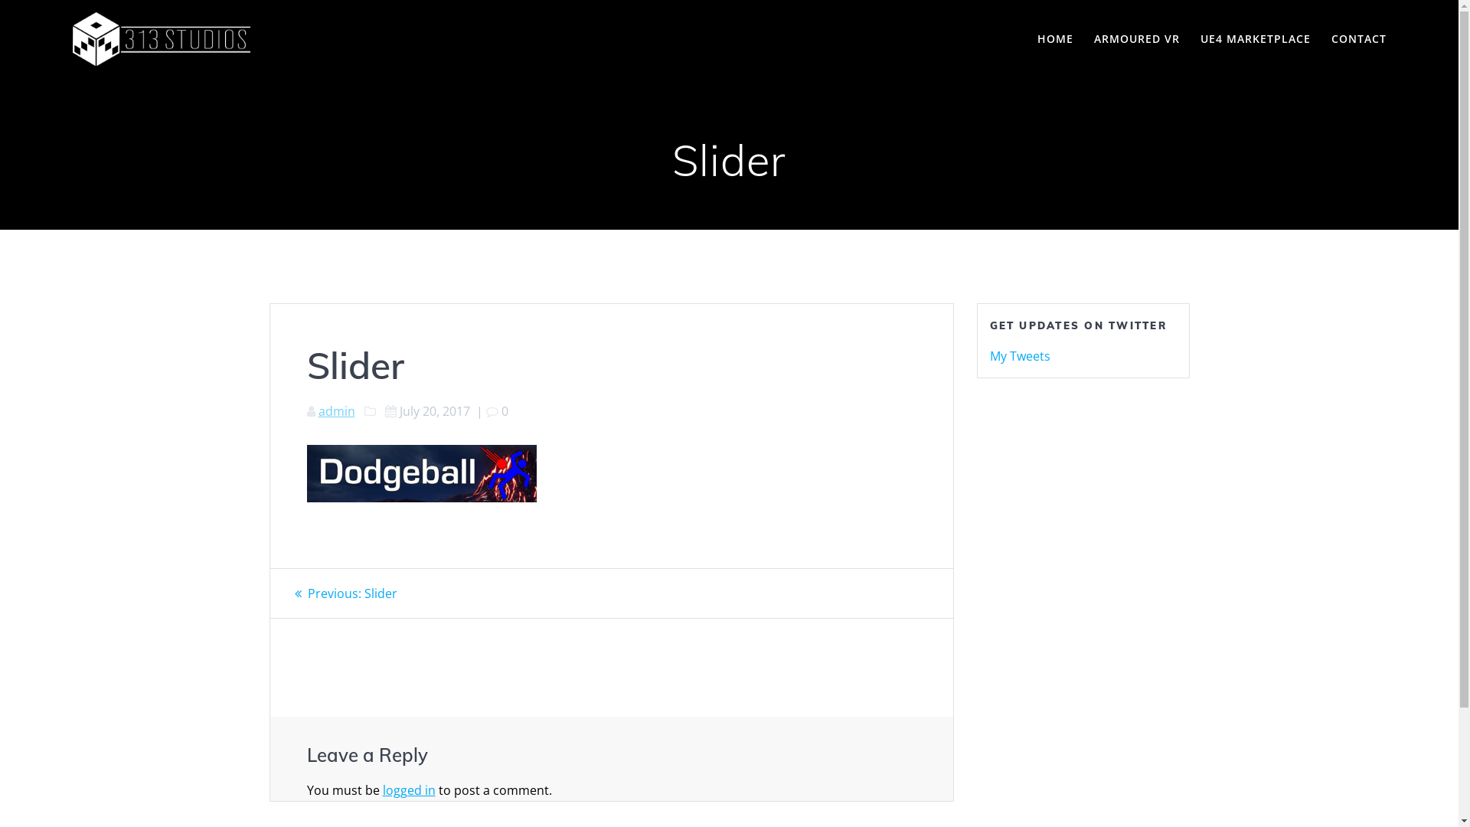  What do you see at coordinates (1359, 39) in the screenshot?
I see `CONTACT` at bounding box center [1359, 39].